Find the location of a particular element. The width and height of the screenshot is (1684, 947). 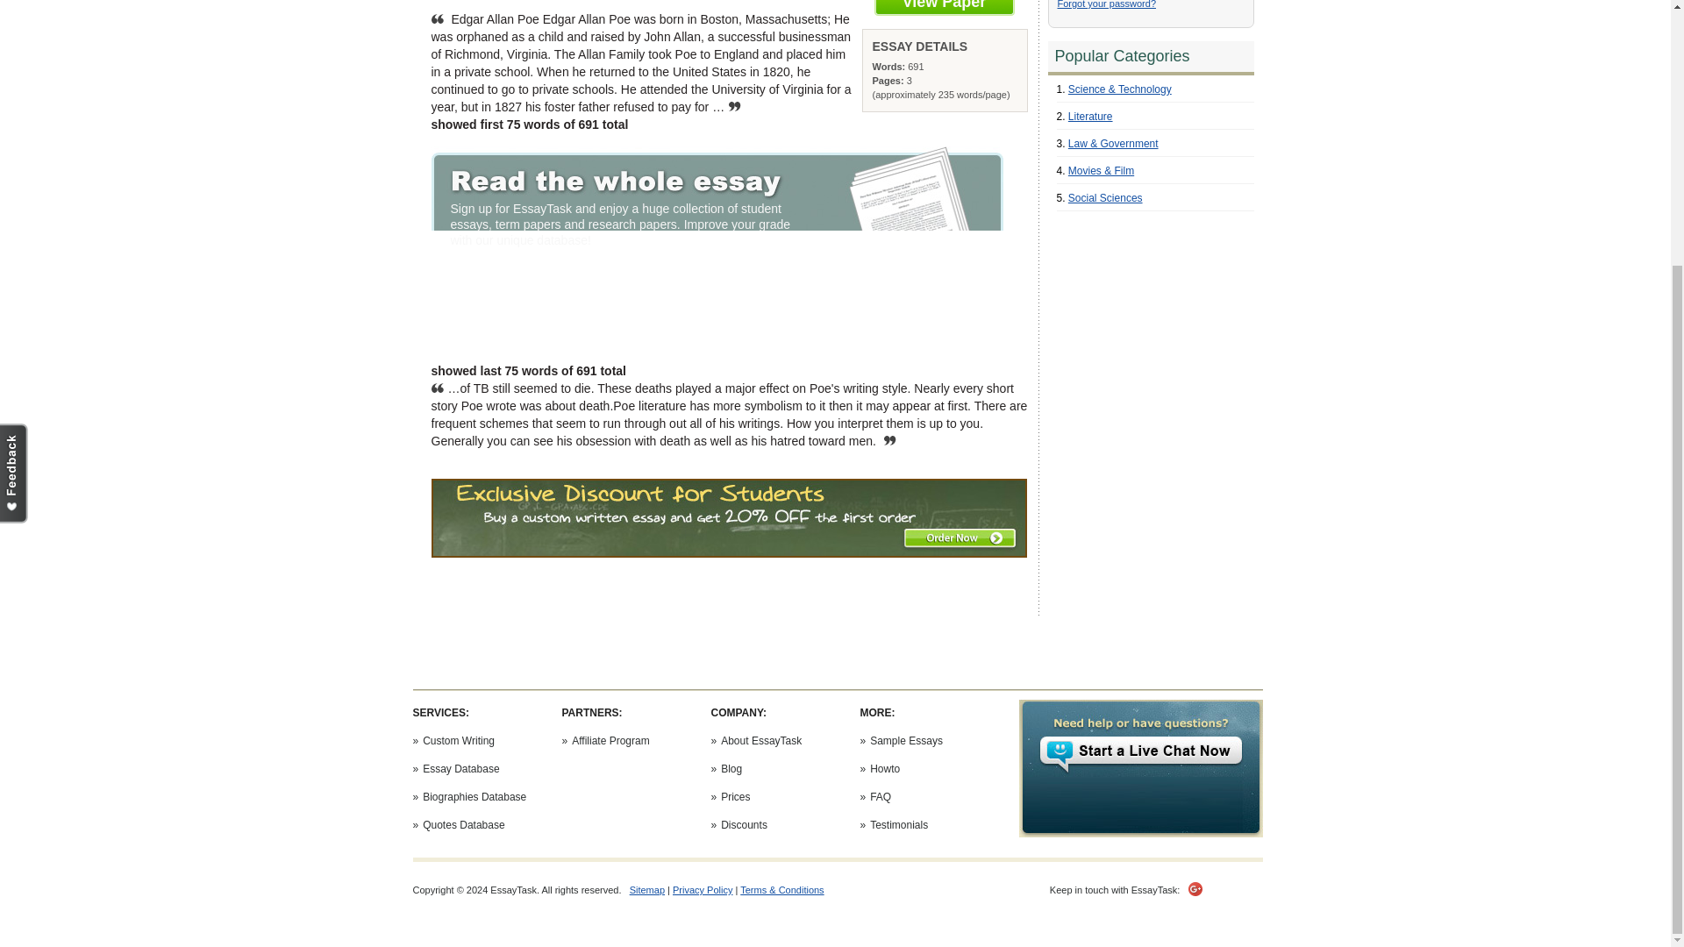

Literature is located at coordinates (1090, 117).